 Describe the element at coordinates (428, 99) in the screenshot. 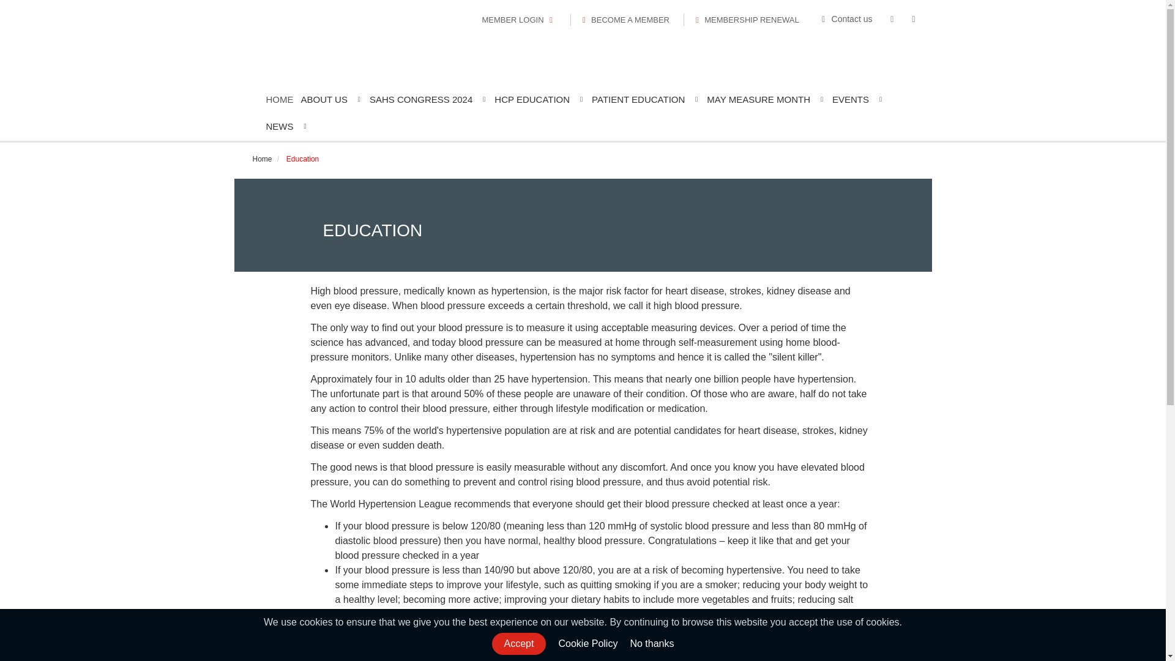

I see `SAHS CONGRESS 2024` at that location.